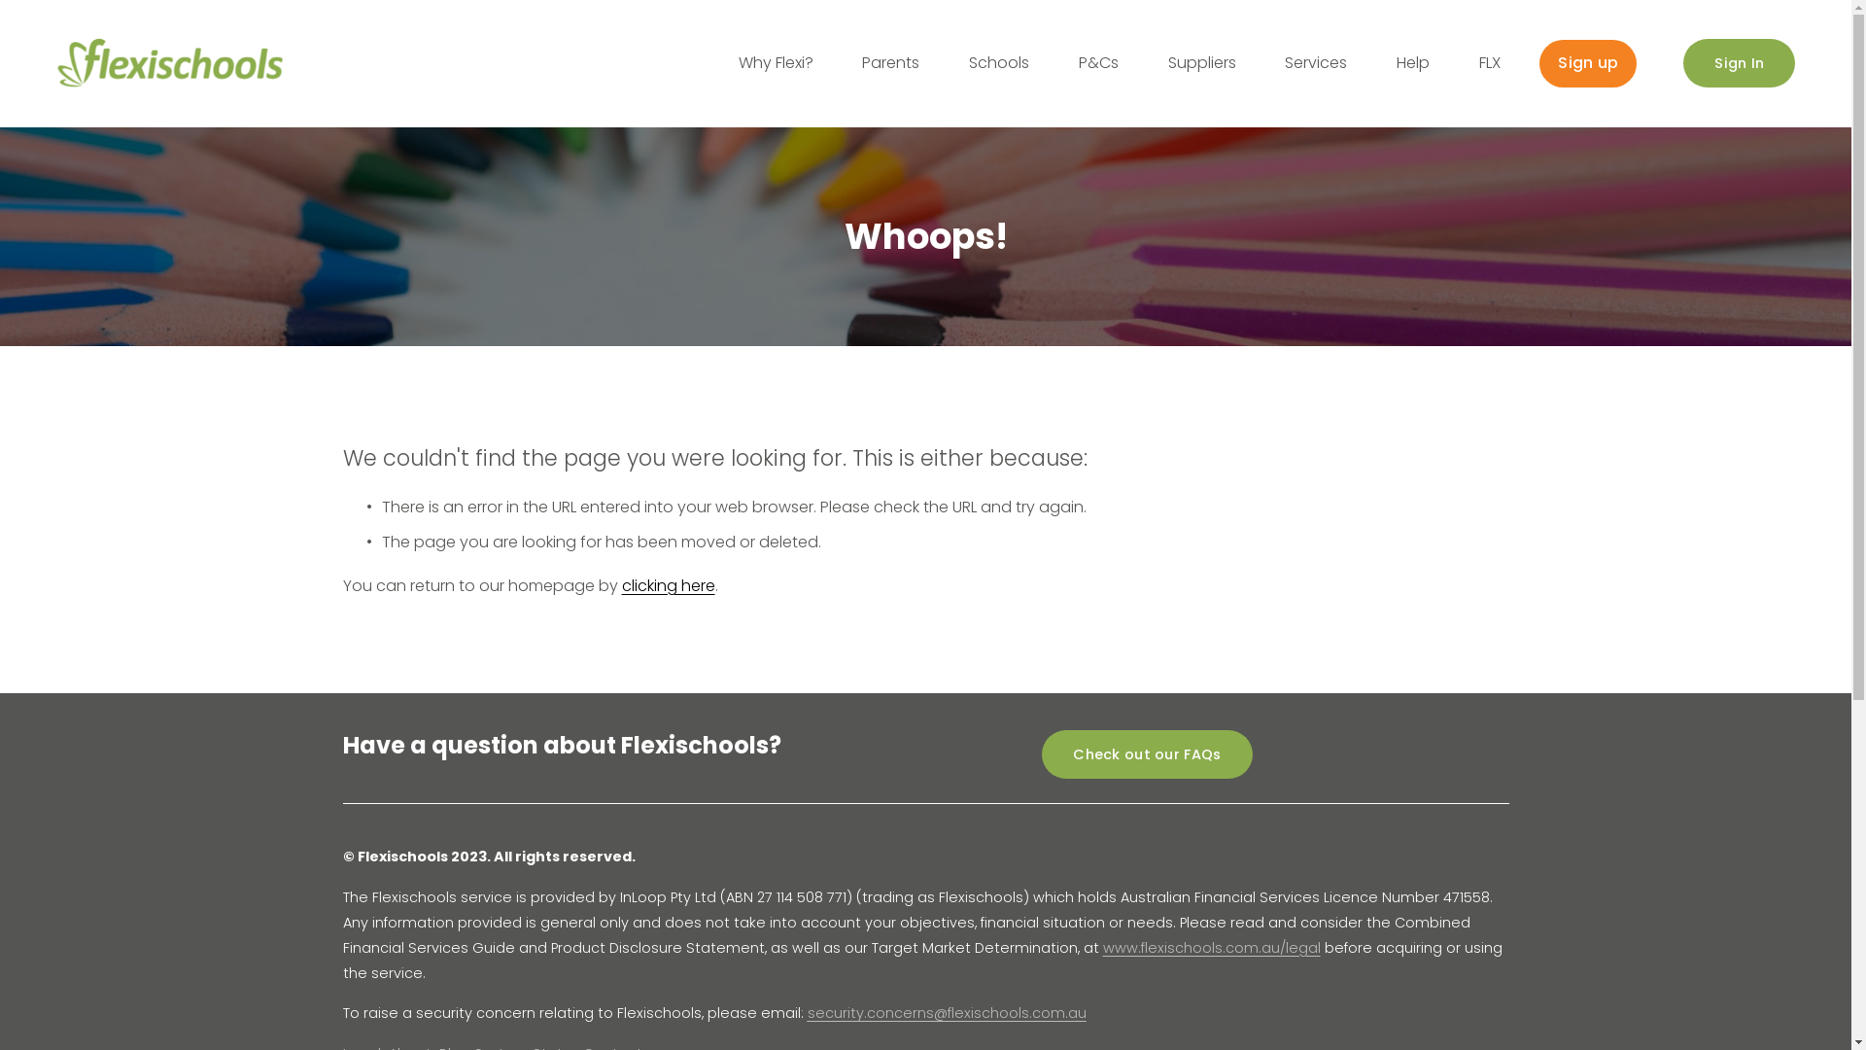 The image size is (1866, 1050). I want to click on Help, so click(1413, 64).